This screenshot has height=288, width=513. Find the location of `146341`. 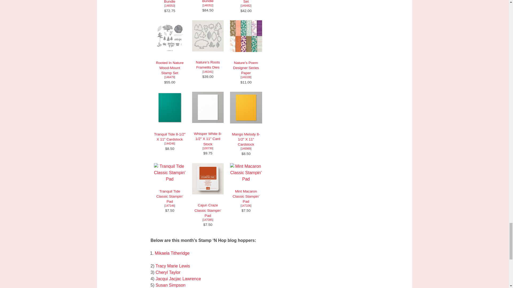

146341 is located at coordinates (208, 72).